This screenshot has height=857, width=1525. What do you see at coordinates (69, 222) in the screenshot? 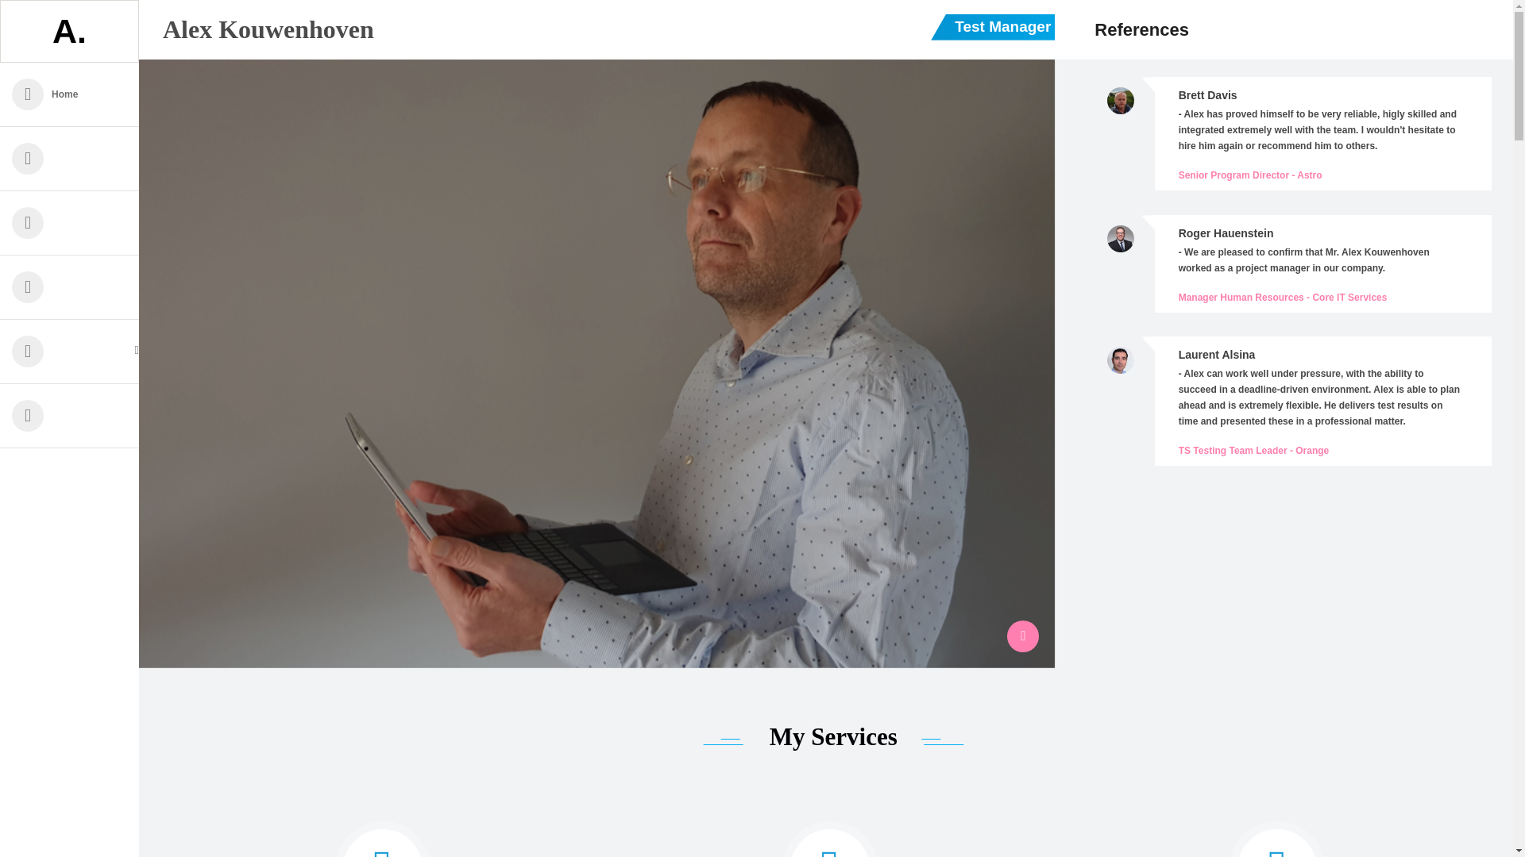
I see `Projects` at bounding box center [69, 222].